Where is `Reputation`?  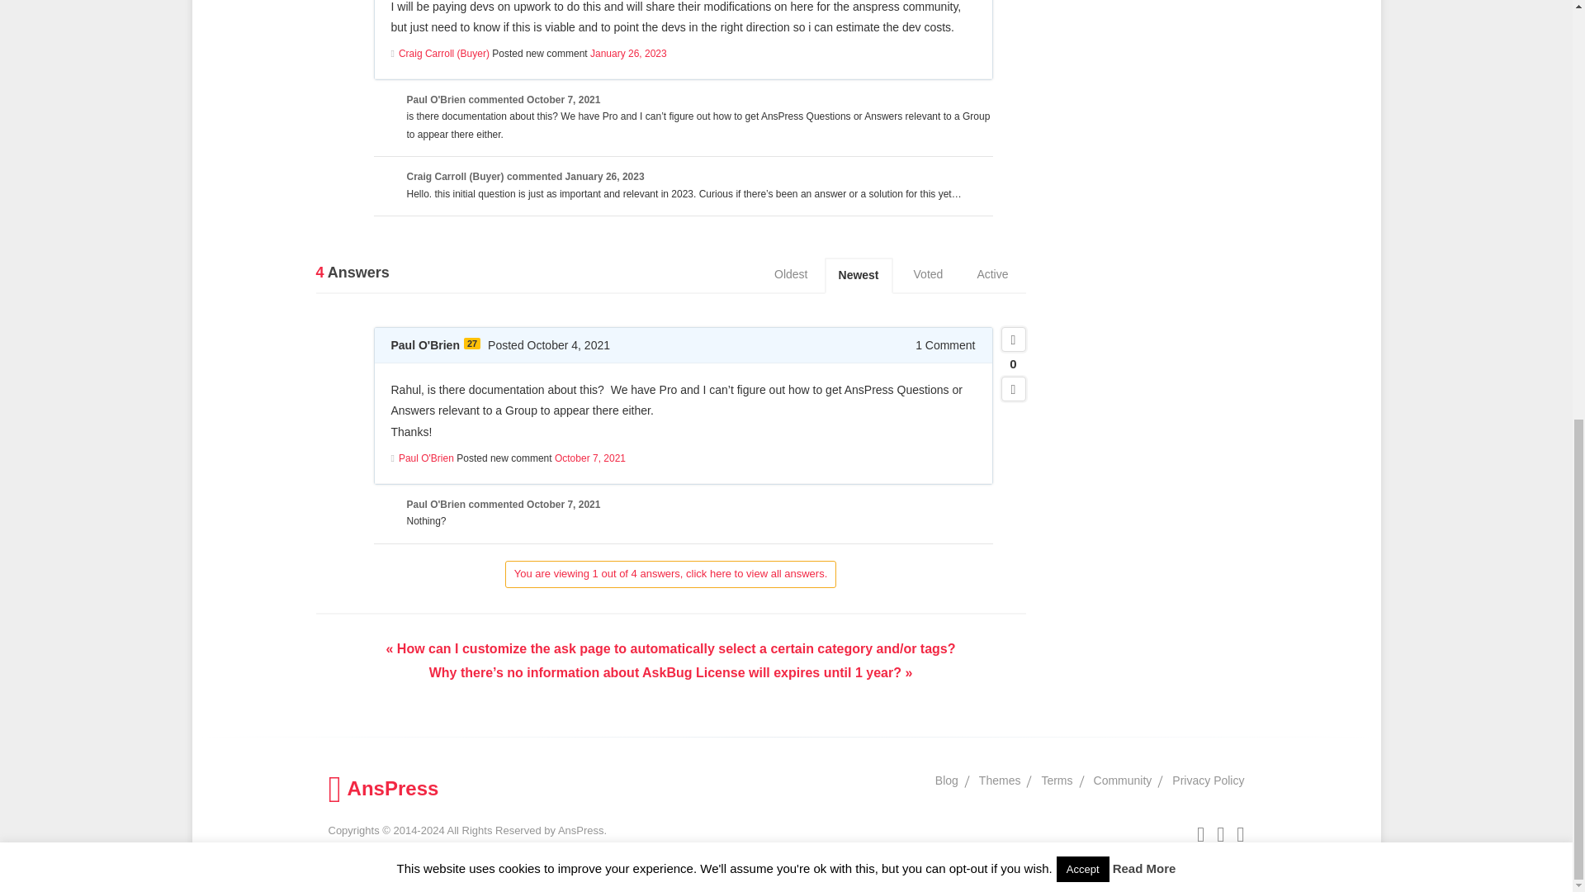 Reputation is located at coordinates (472, 344).